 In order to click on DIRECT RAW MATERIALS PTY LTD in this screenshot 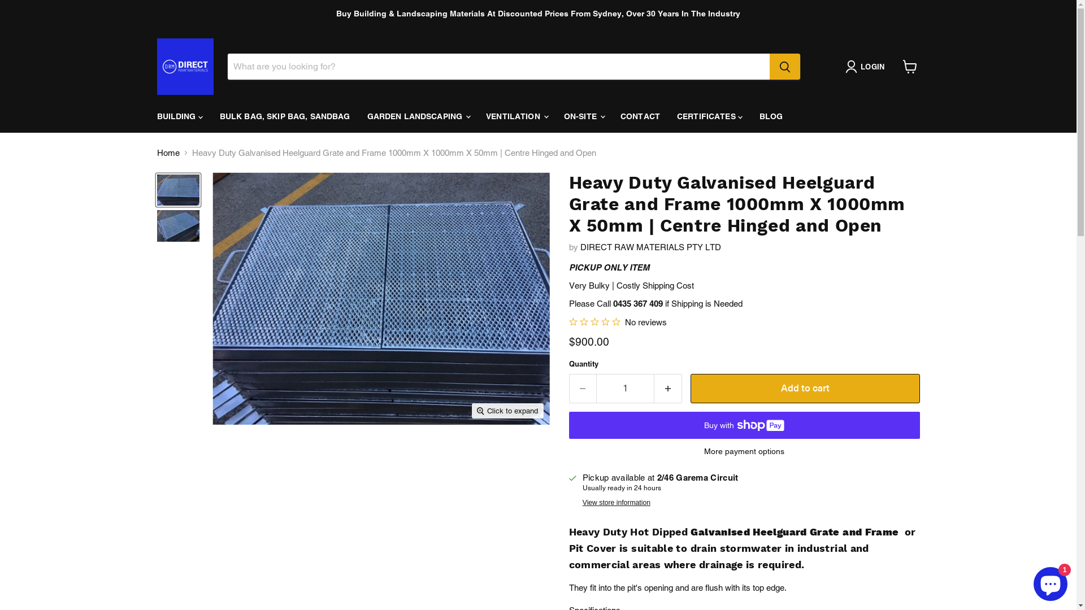, I will do `click(650, 247)`.